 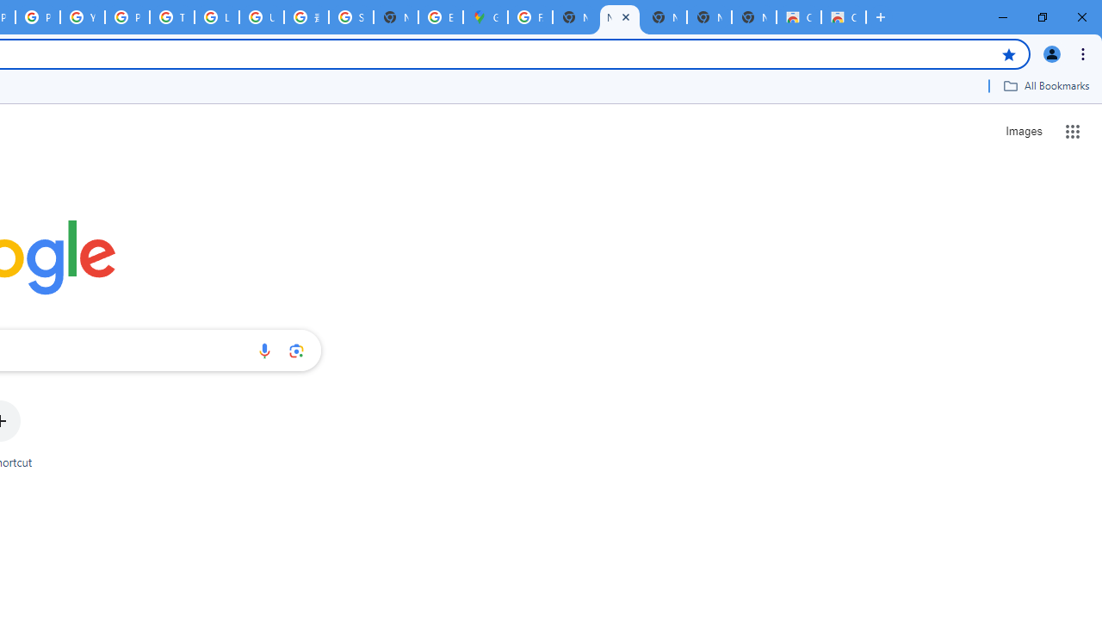 What do you see at coordinates (83, 17) in the screenshot?
I see `YouTube` at bounding box center [83, 17].